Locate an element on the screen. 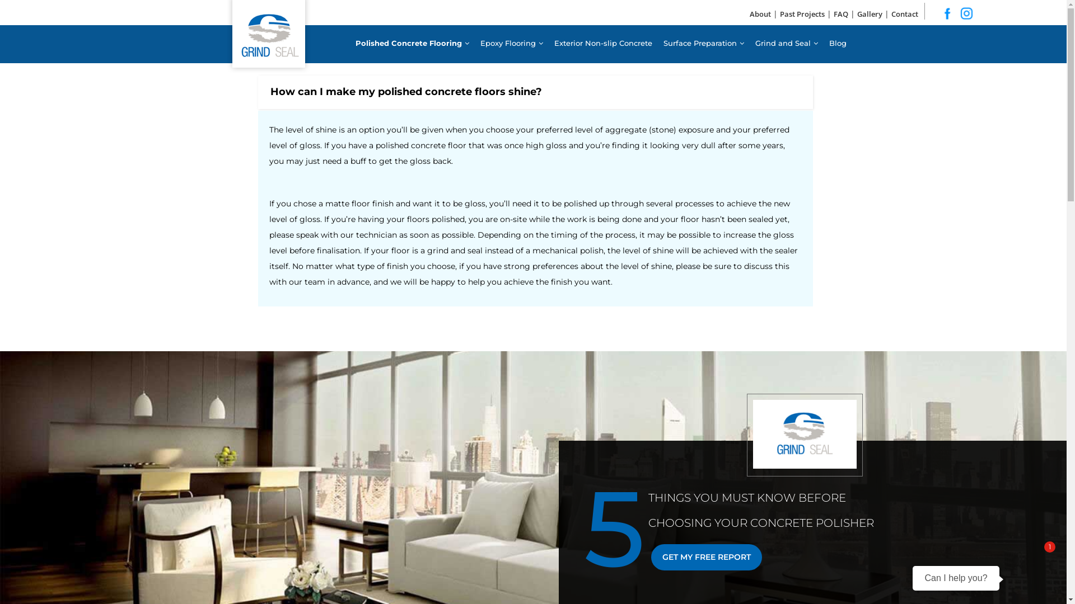  FAQ is located at coordinates (841, 14).